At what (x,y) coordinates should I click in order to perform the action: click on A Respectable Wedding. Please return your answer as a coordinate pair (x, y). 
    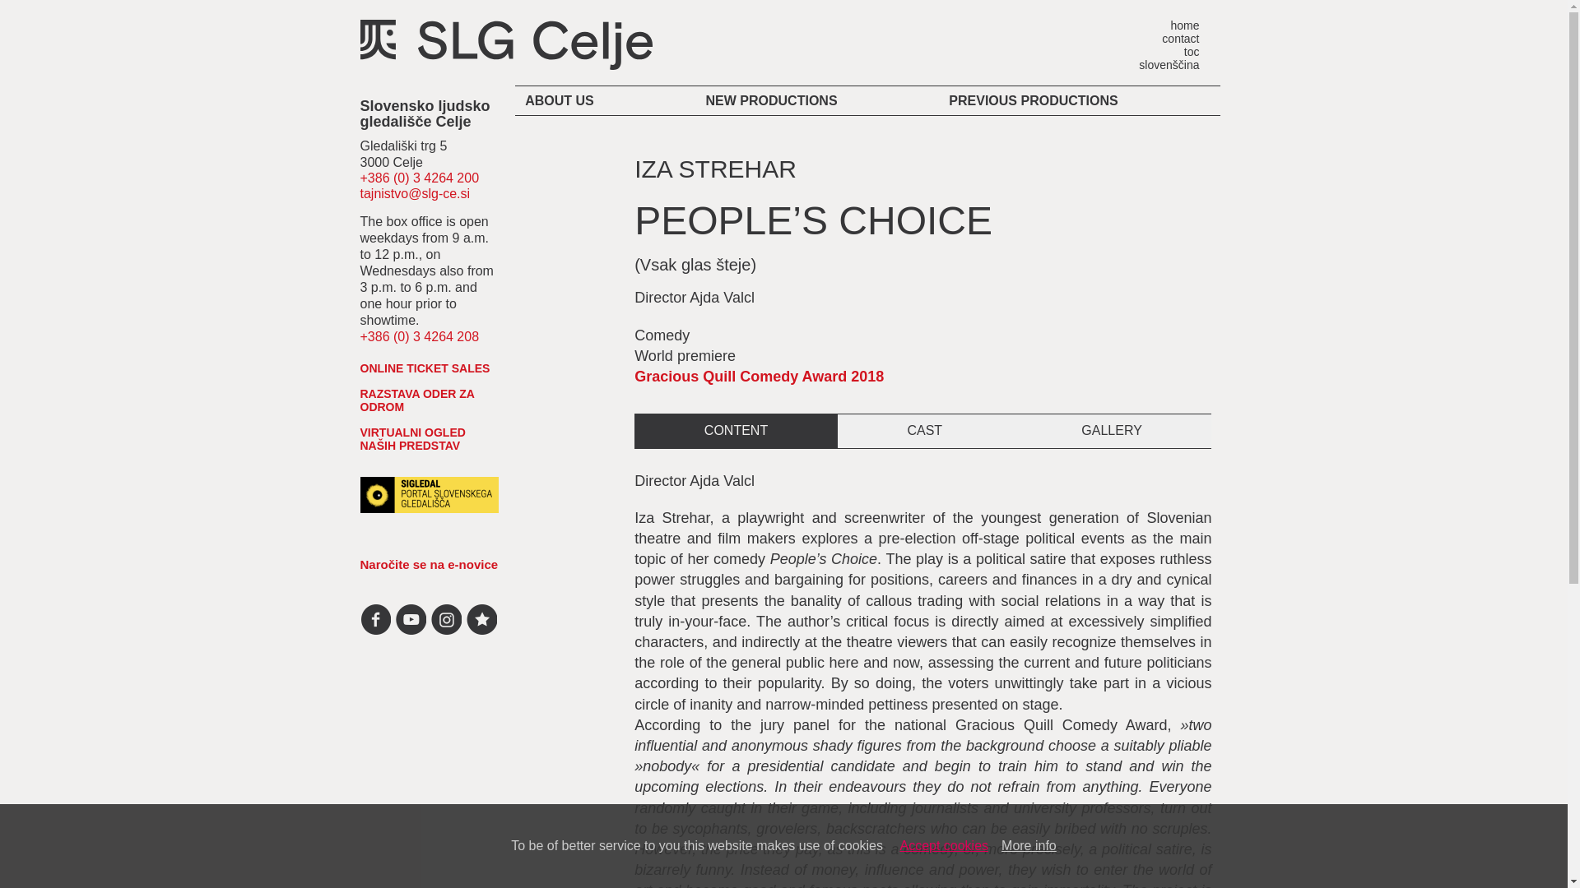
    Looking at the image, I should click on (794, 277).